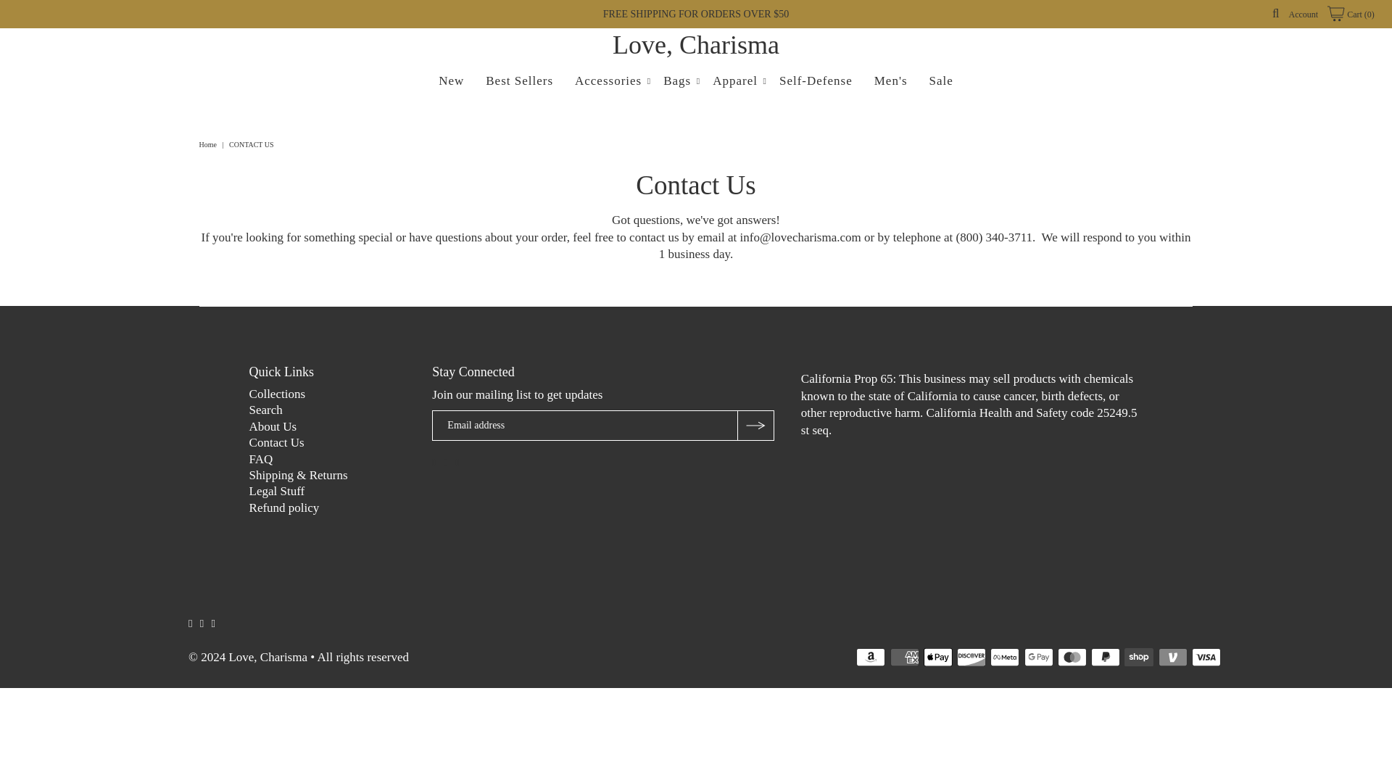 This screenshot has width=1392, height=783. Describe the element at coordinates (1139, 657) in the screenshot. I see `Shop Pay` at that location.